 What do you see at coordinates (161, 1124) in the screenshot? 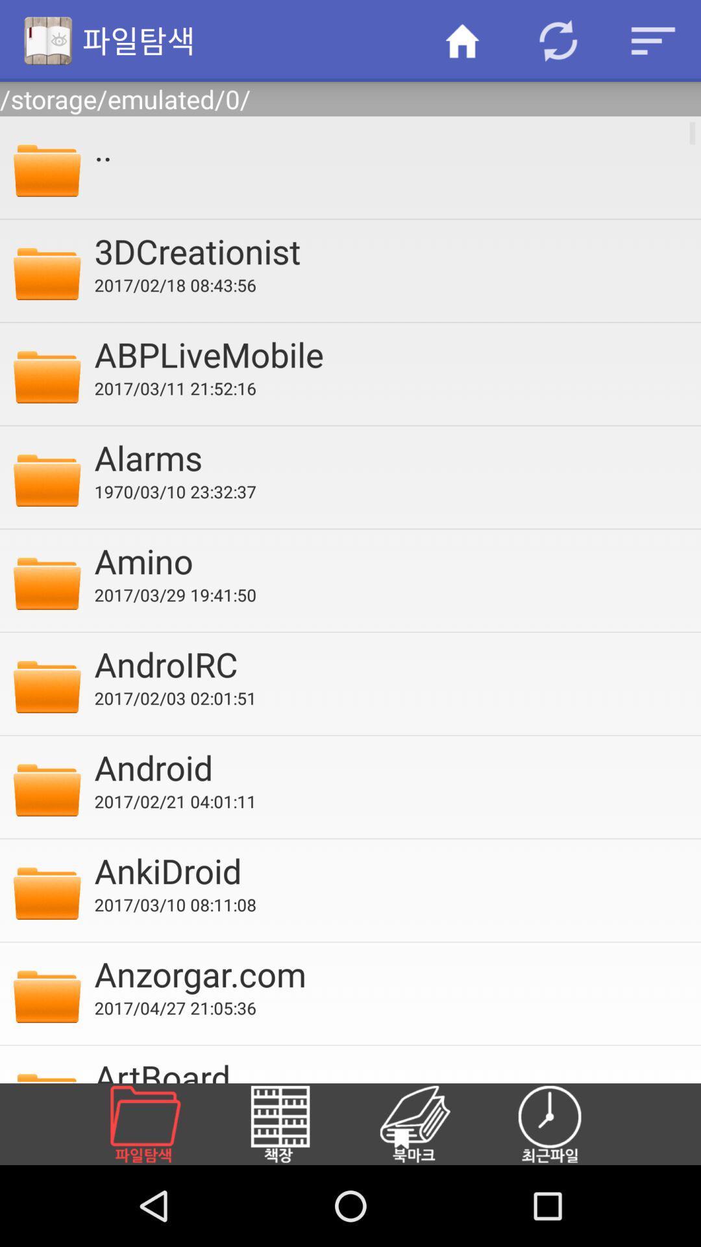
I see `open another archive` at bounding box center [161, 1124].